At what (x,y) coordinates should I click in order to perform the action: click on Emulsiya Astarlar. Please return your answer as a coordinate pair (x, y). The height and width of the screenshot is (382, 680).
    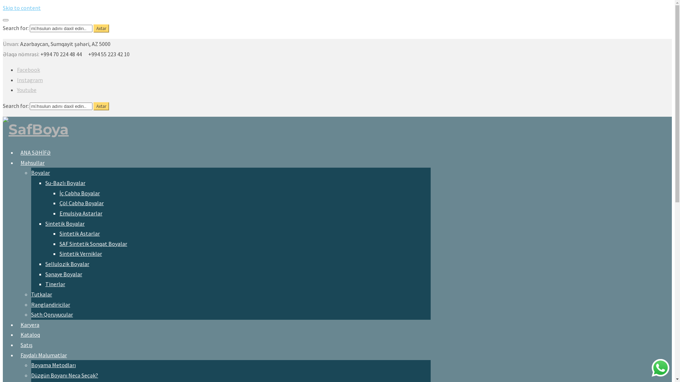
    Looking at the image, I should click on (81, 213).